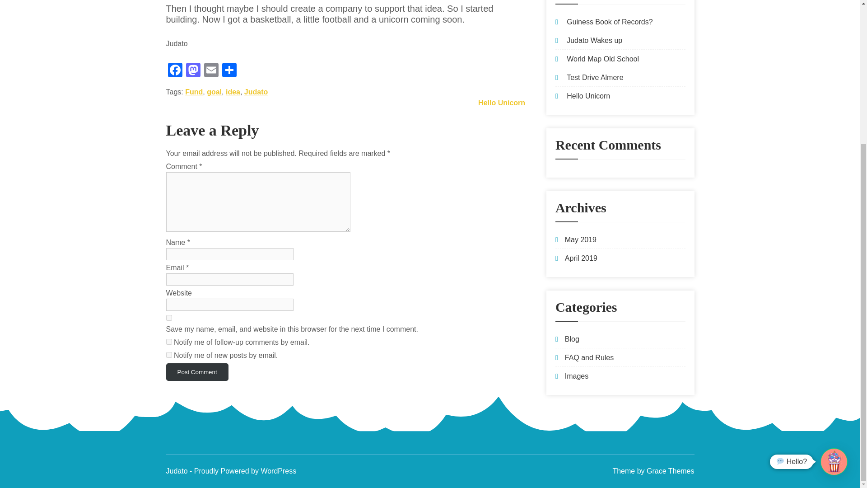  What do you see at coordinates (169, 342) in the screenshot?
I see `subscribe` at bounding box center [169, 342].